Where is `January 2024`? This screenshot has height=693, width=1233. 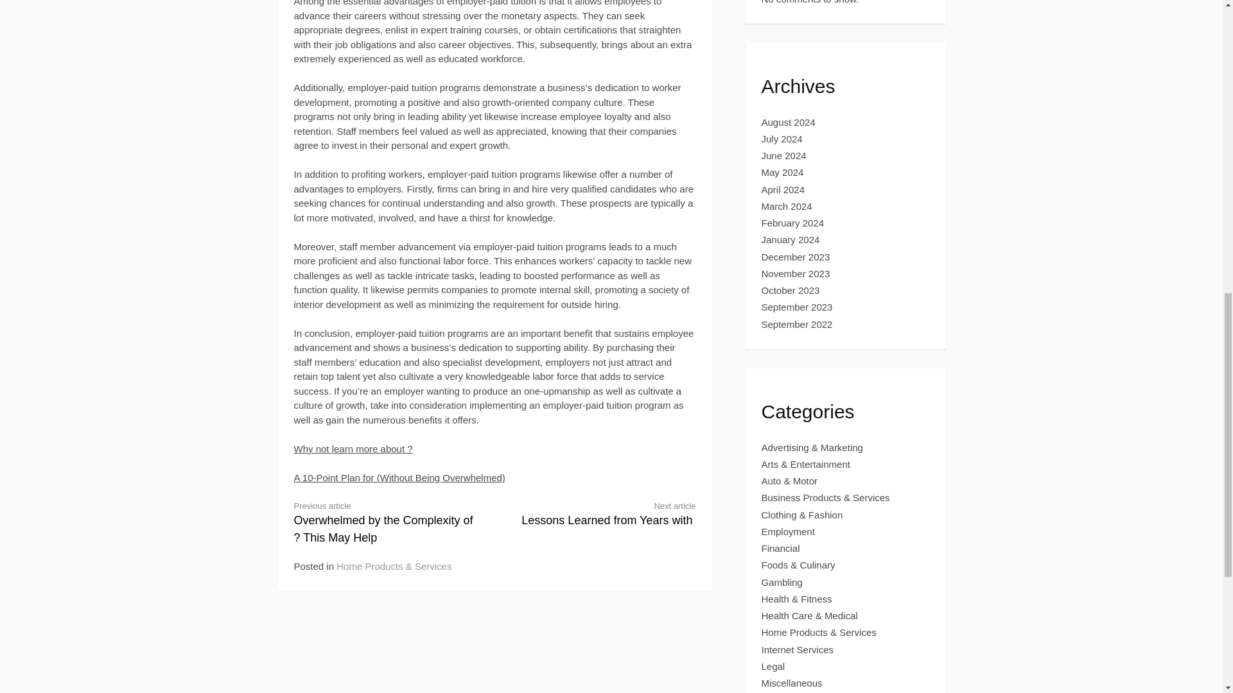 January 2024 is located at coordinates (798, 324).